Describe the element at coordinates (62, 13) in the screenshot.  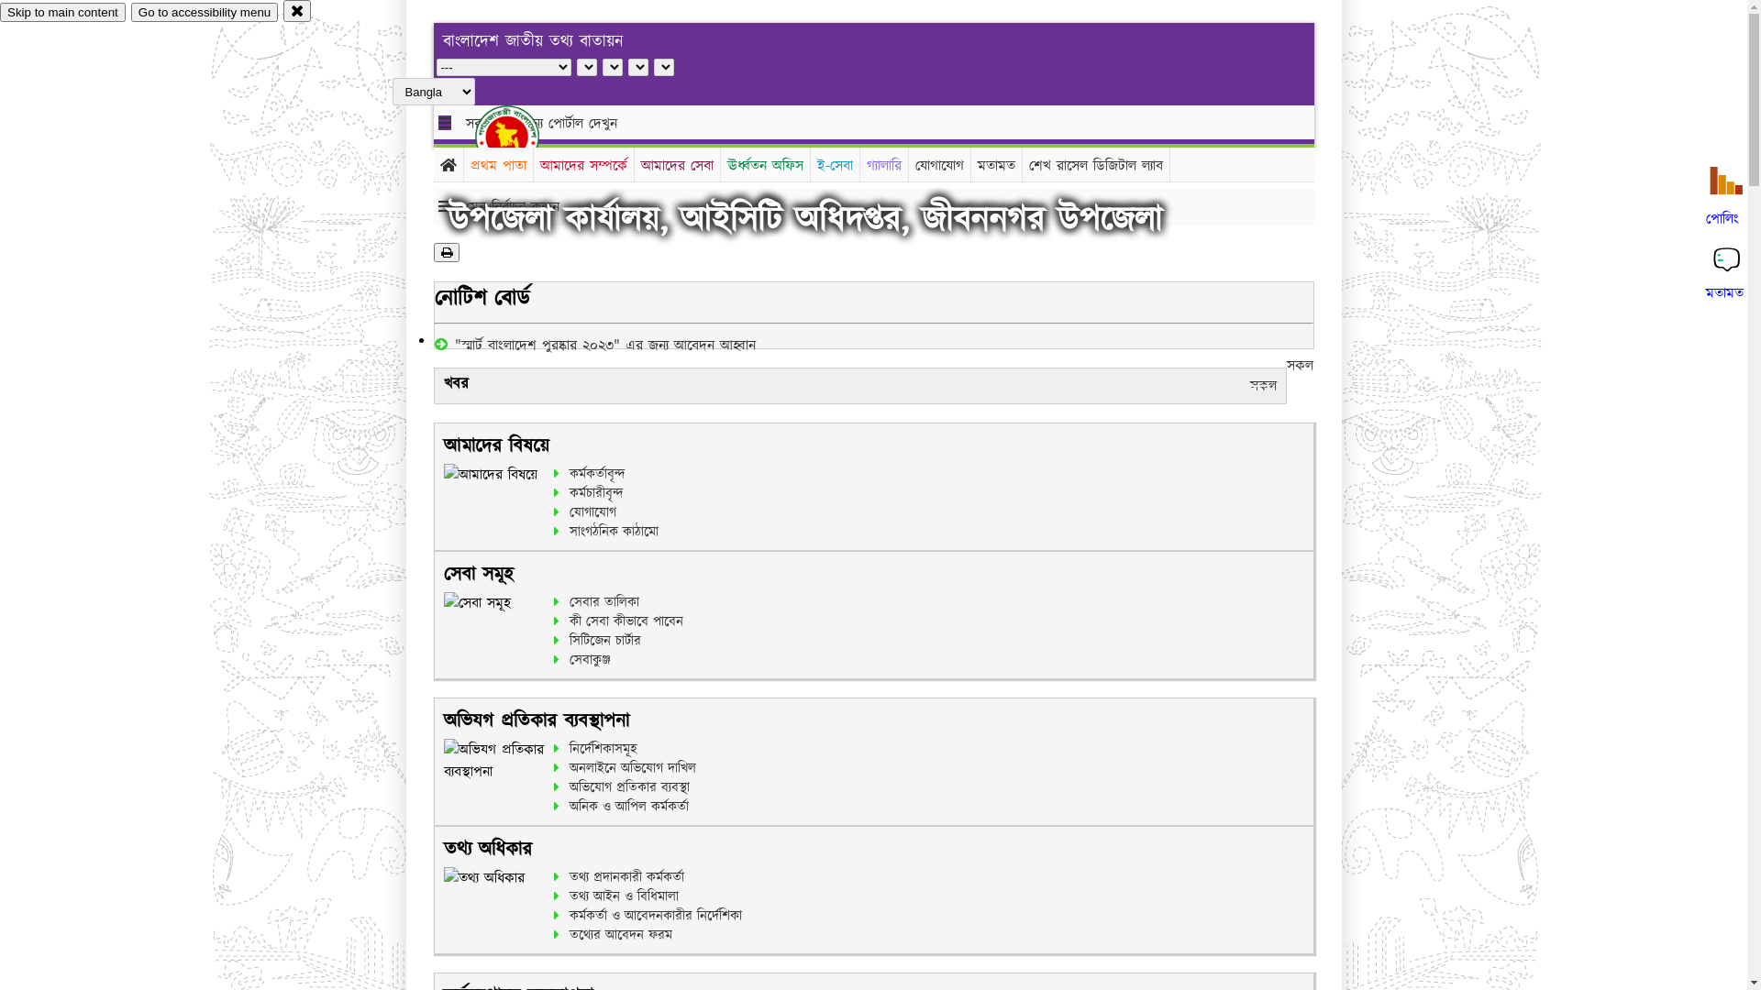
I see `Skip to main content` at that location.